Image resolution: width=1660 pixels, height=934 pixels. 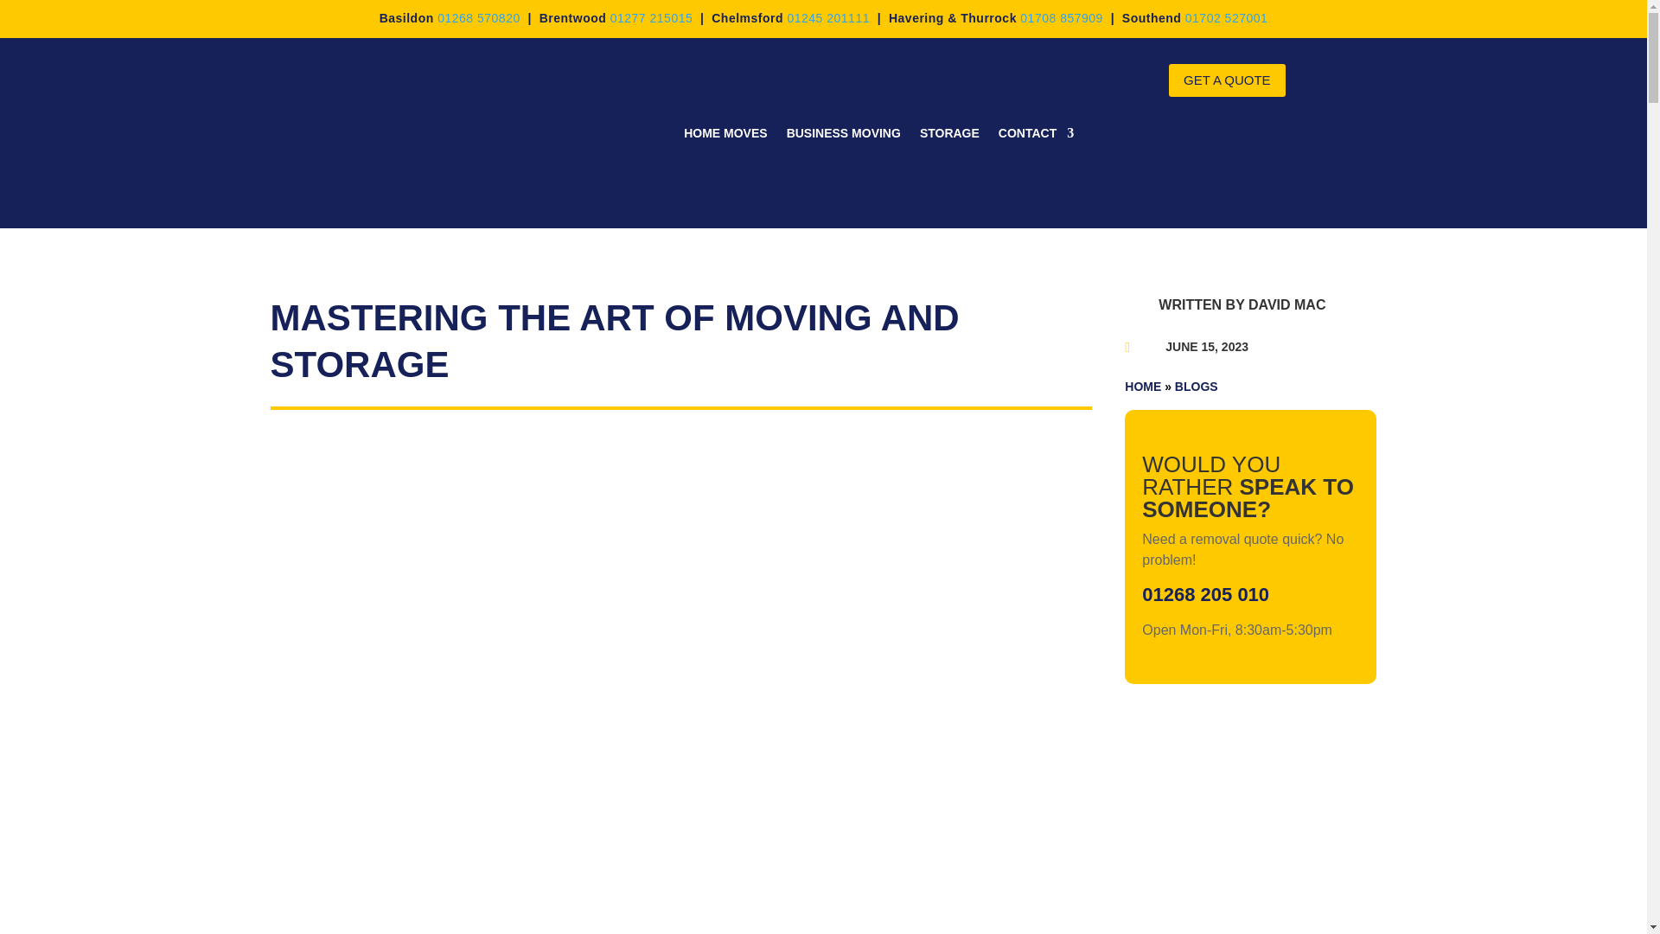 What do you see at coordinates (652, 17) in the screenshot?
I see `01277 215015` at bounding box center [652, 17].